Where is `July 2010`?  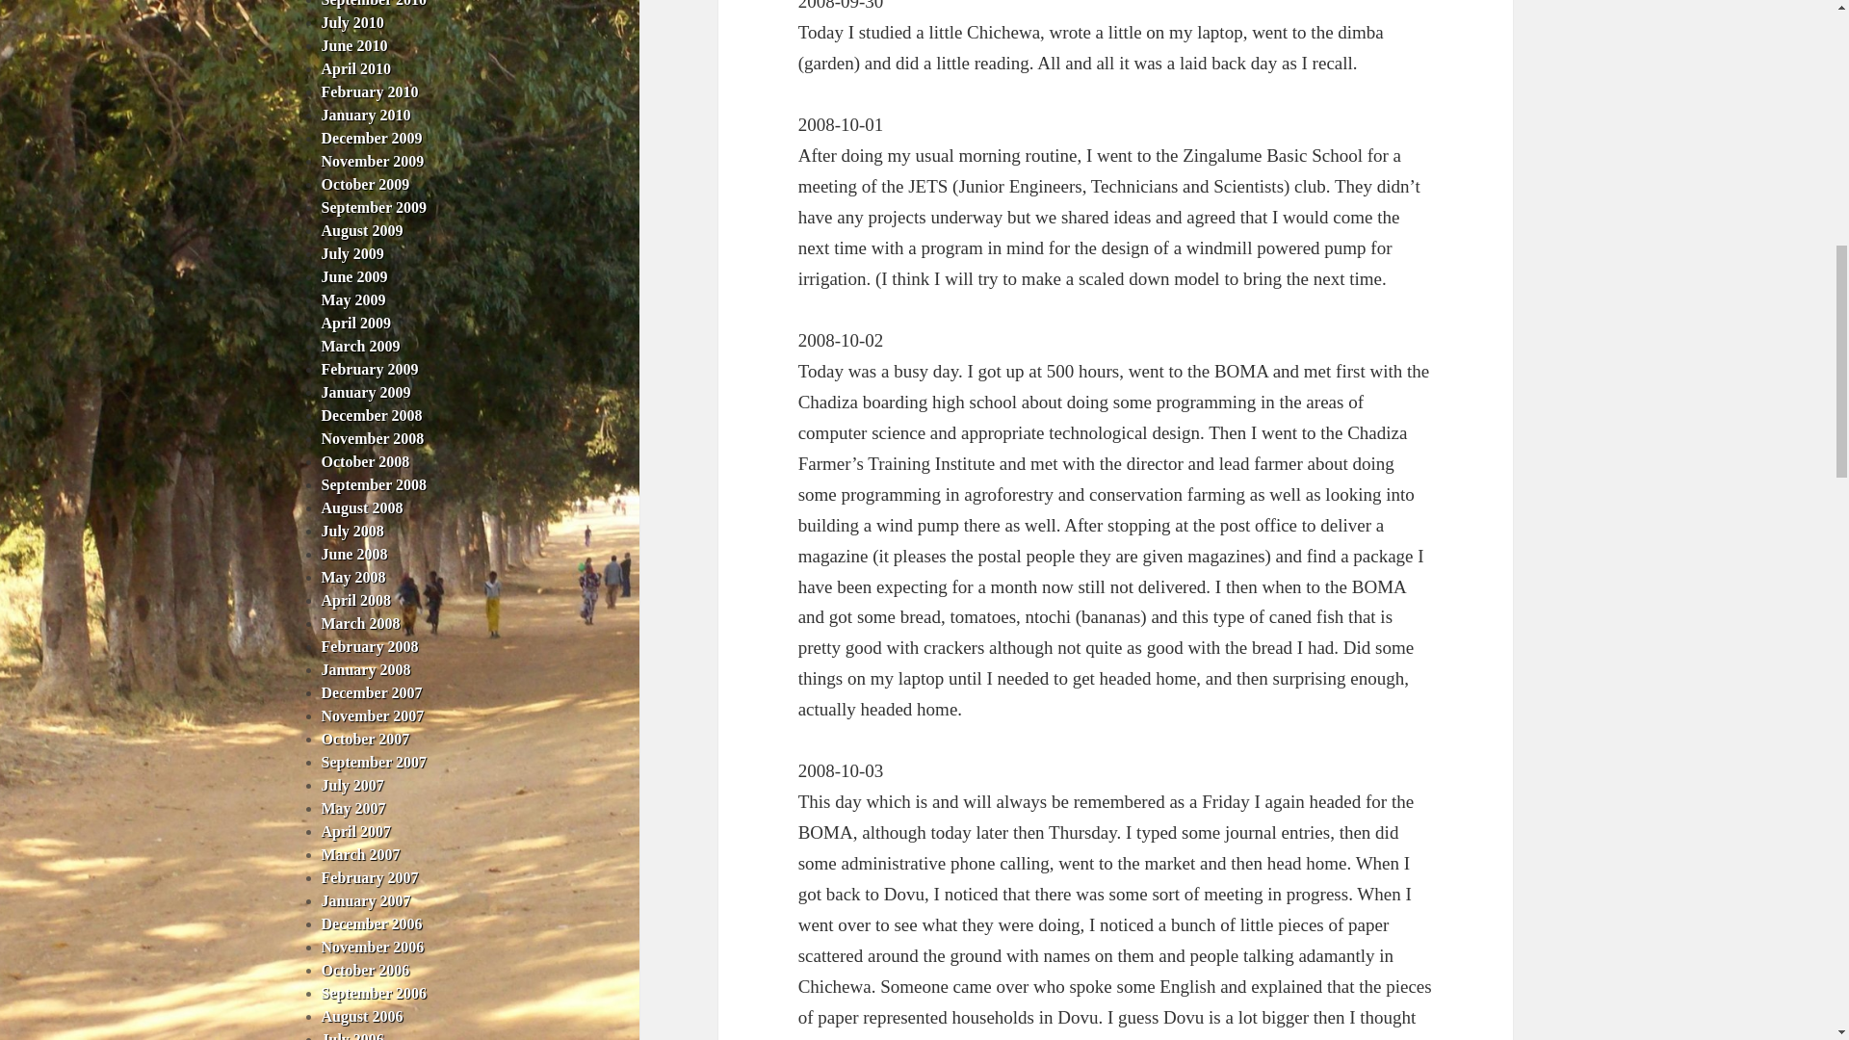 July 2010 is located at coordinates (352, 23).